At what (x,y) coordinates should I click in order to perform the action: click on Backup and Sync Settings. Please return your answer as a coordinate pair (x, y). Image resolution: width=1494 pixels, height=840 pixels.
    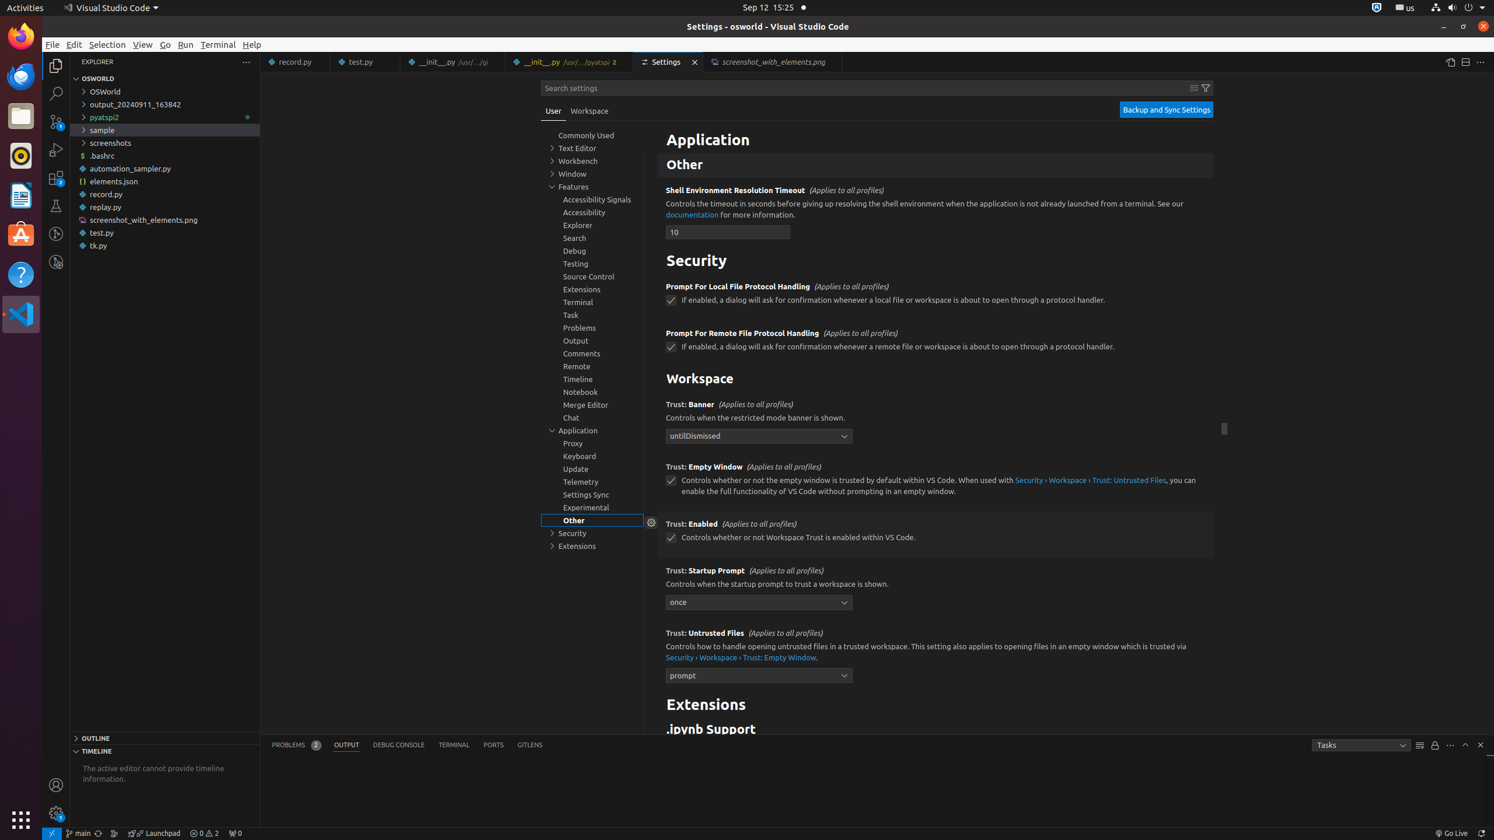
    Looking at the image, I should click on (1167, 110).